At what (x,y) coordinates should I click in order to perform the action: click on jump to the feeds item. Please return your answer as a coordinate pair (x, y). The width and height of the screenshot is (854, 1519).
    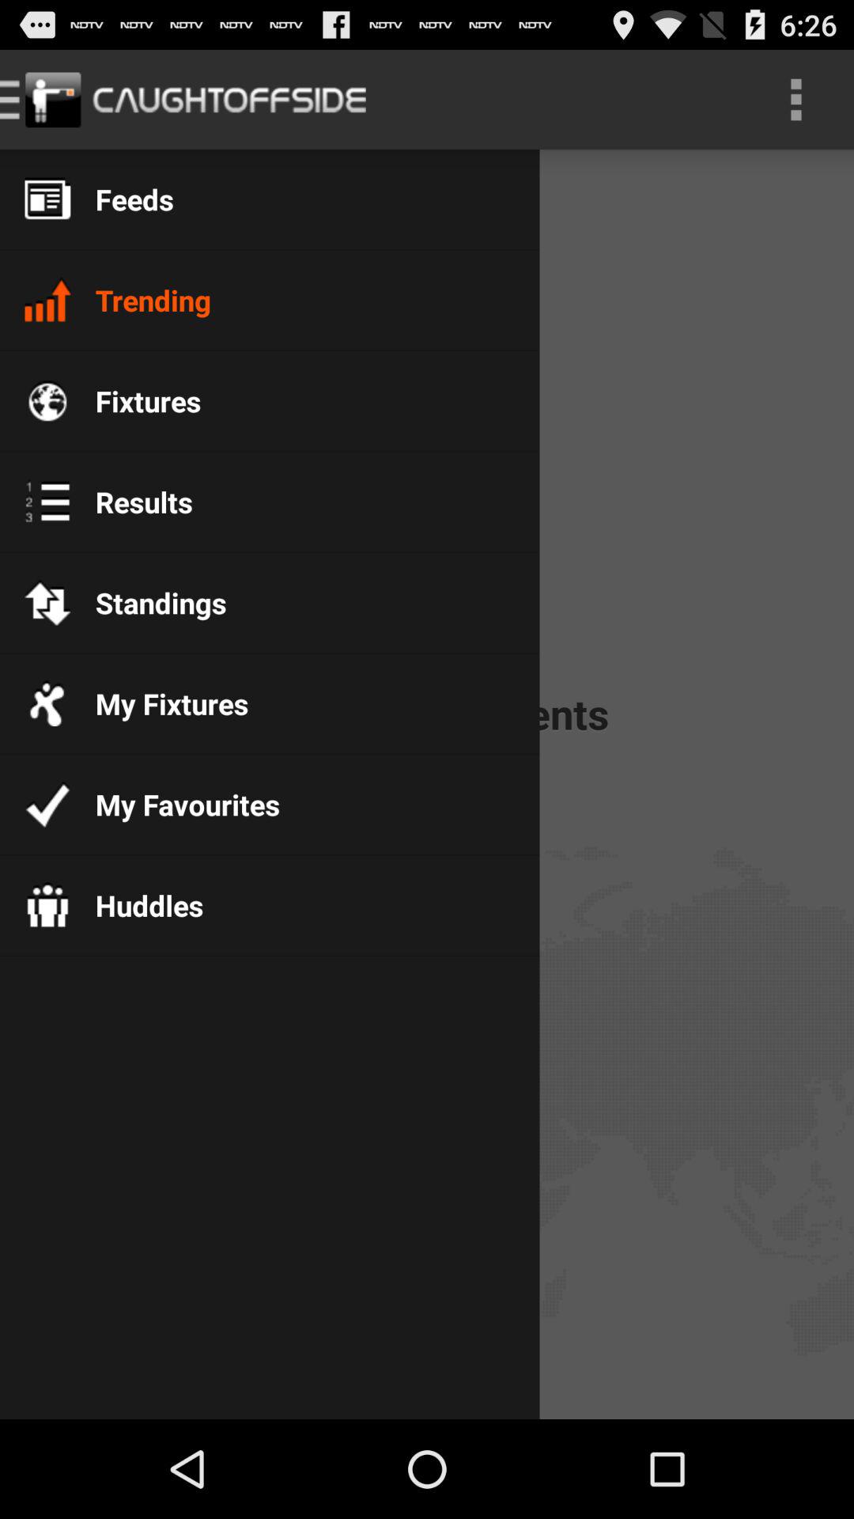
    Looking at the image, I should click on (122, 199).